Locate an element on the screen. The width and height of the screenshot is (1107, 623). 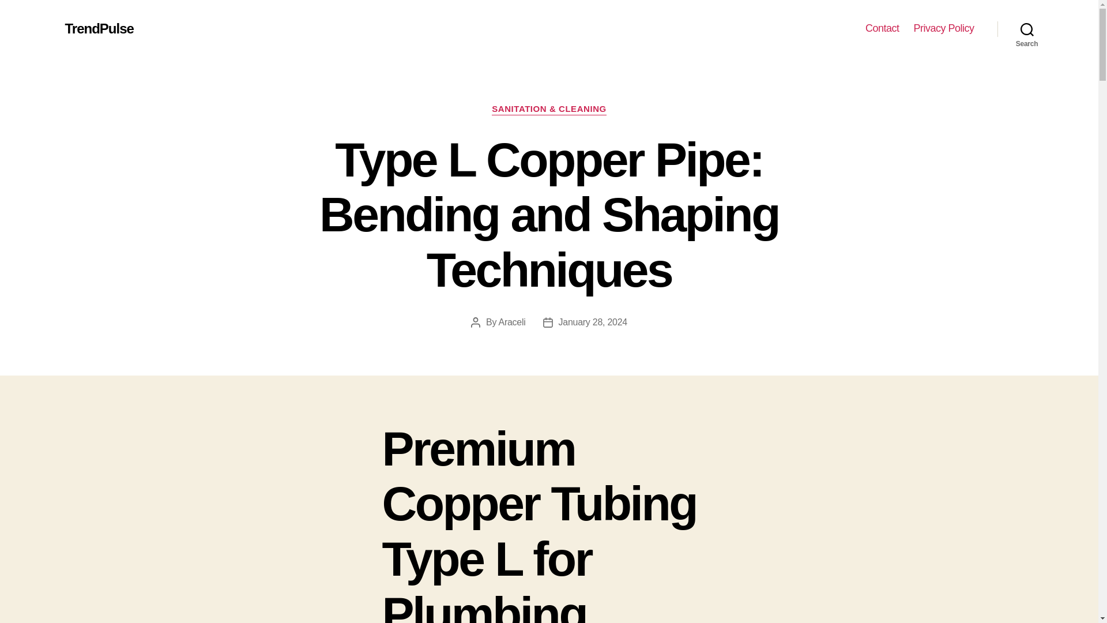
Privacy Policy is located at coordinates (943, 28).